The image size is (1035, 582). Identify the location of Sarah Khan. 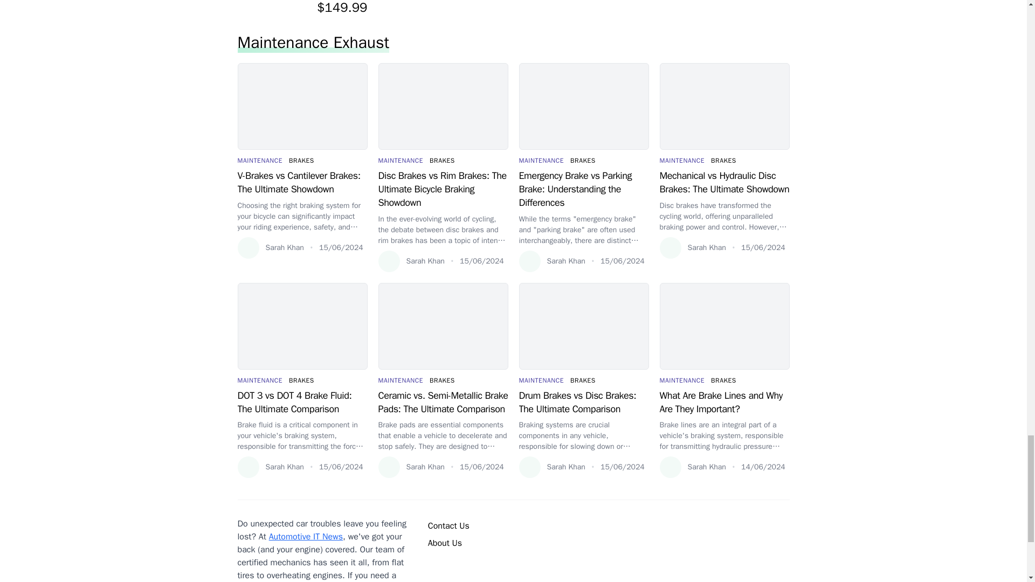
(270, 247).